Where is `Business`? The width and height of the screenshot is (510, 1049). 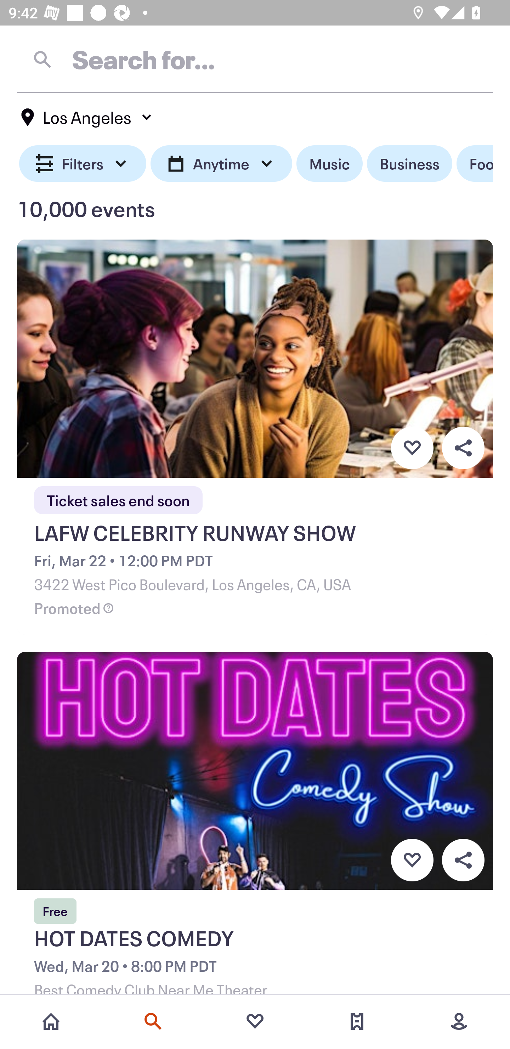 Business is located at coordinates (409, 164).